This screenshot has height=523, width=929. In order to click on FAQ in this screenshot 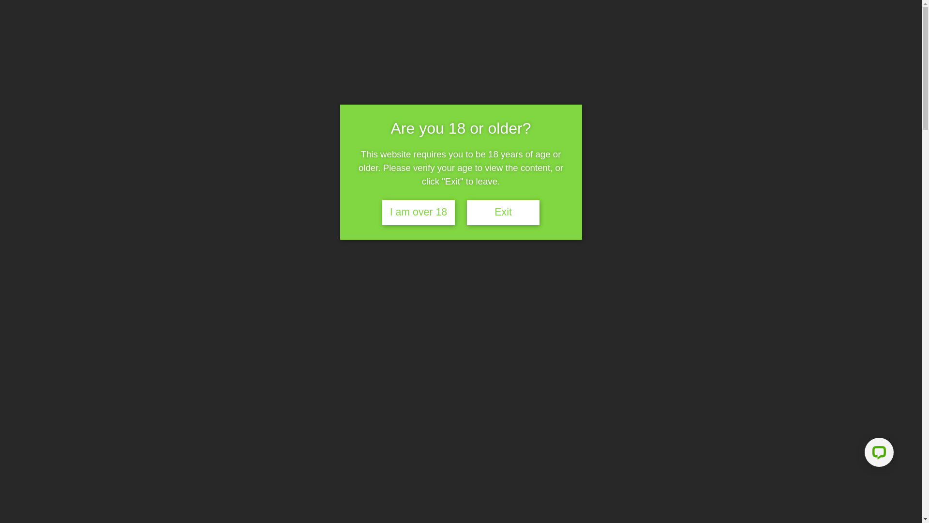, I will do `click(609, 21)`.